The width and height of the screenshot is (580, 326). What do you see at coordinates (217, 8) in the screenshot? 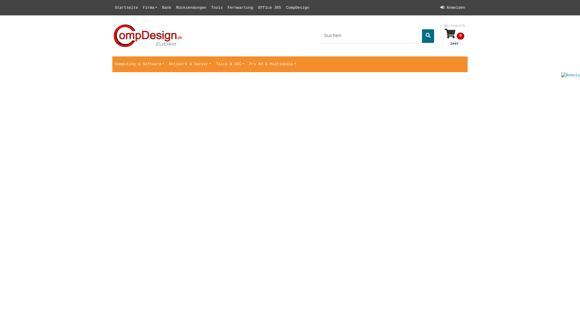
I see `Tools` at bounding box center [217, 8].